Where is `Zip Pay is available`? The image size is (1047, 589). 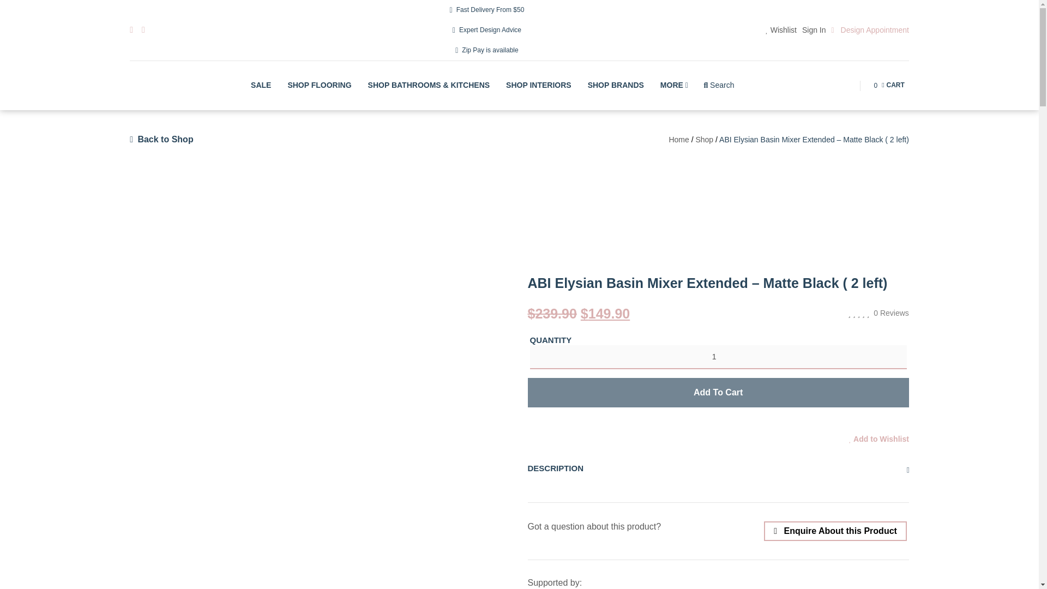 Zip Pay is available is located at coordinates (487, 30).